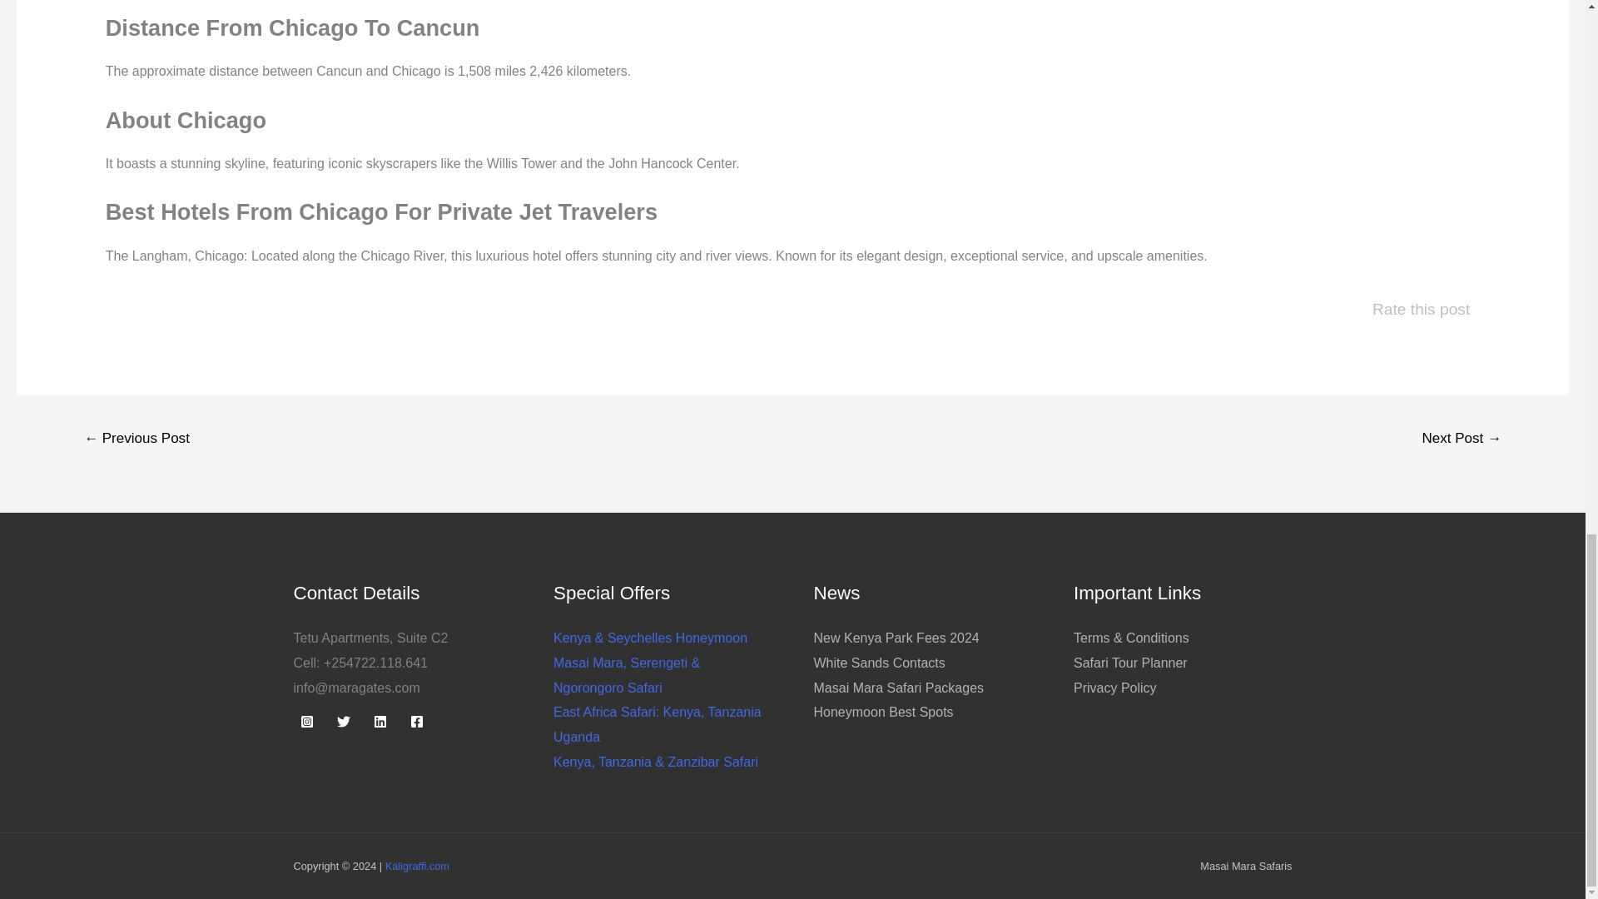  I want to click on New Kenya Park Fees 2024, so click(896, 638).